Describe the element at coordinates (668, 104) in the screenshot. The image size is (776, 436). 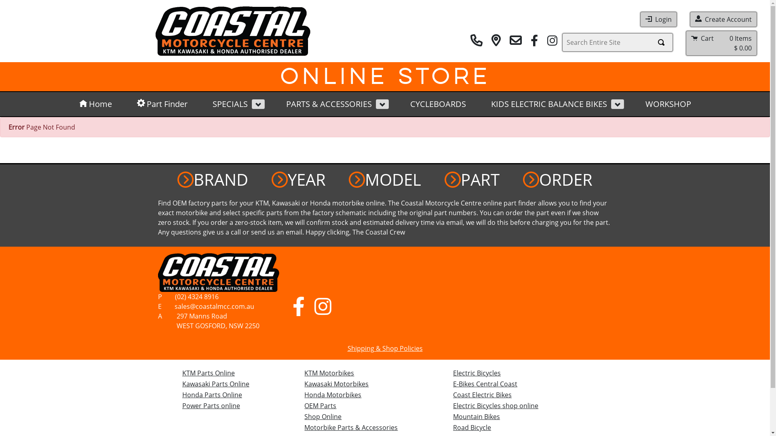
I see `WORKSHOP` at that location.